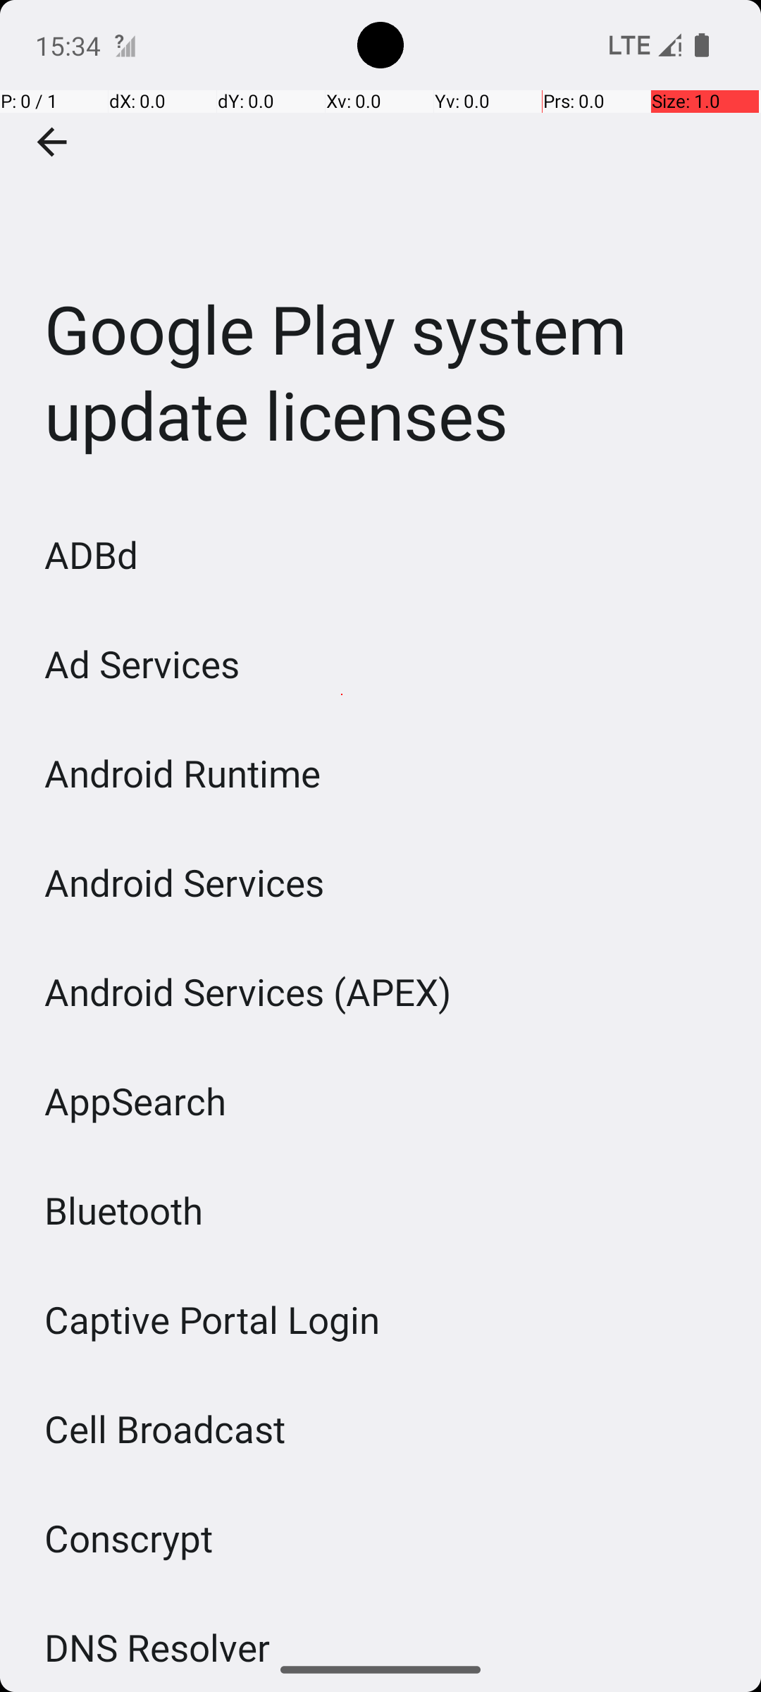 This screenshot has width=761, height=1692. What do you see at coordinates (124, 1210) in the screenshot?
I see `Bluetooth` at bounding box center [124, 1210].